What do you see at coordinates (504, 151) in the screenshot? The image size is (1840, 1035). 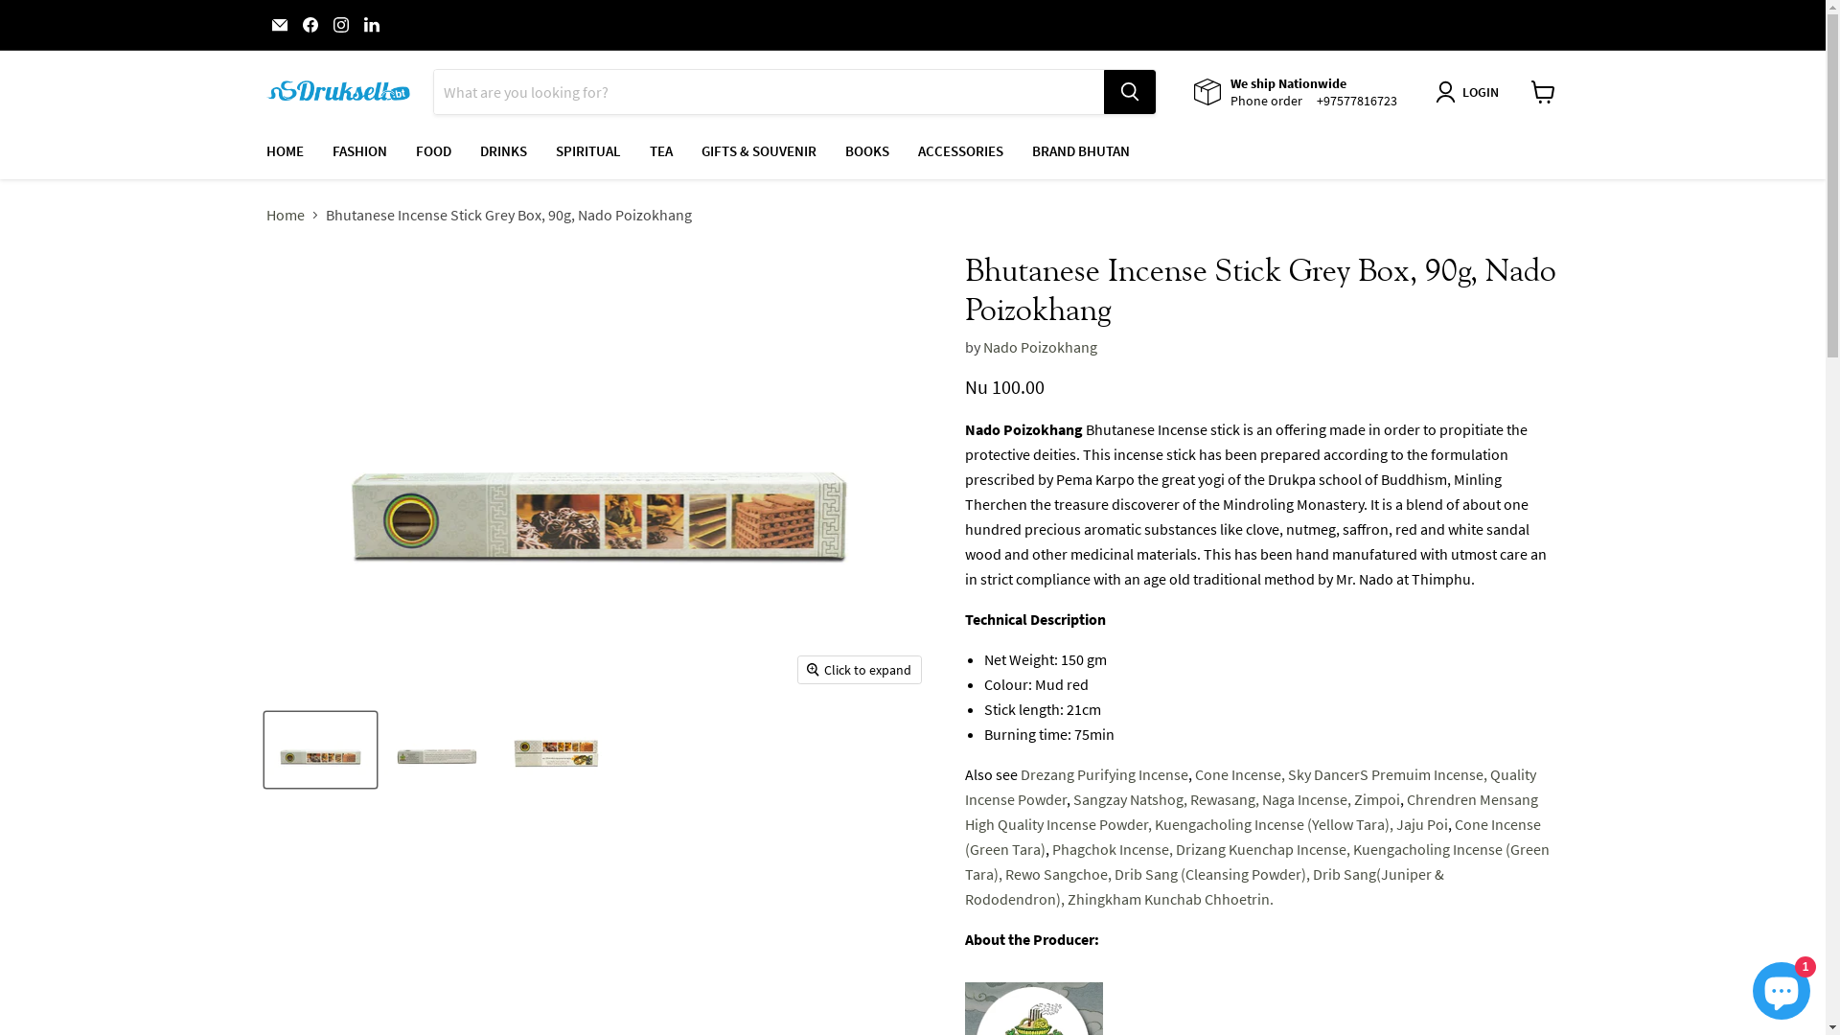 I see `DRINKS` at bounding box center [504, 151].